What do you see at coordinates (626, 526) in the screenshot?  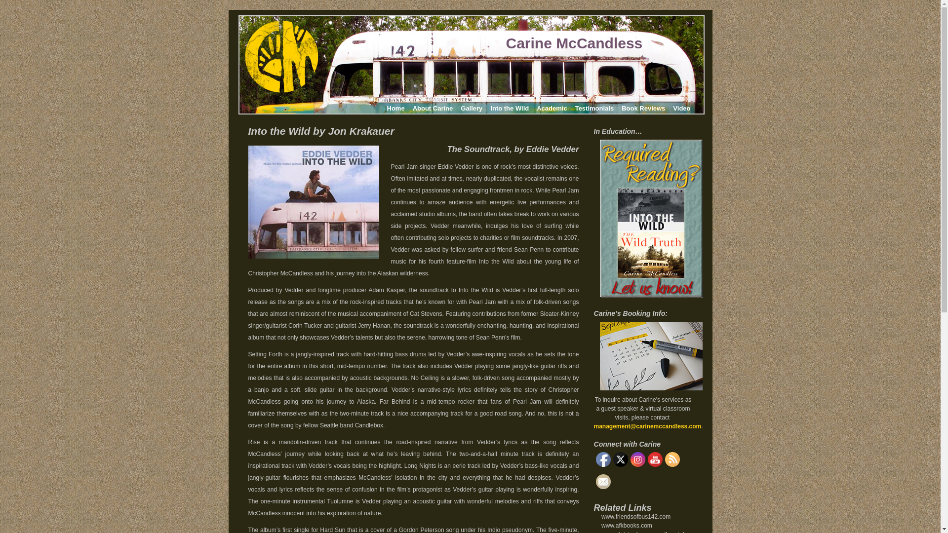 I see `www.afkbooks.com` at bounding box center [626, 526].